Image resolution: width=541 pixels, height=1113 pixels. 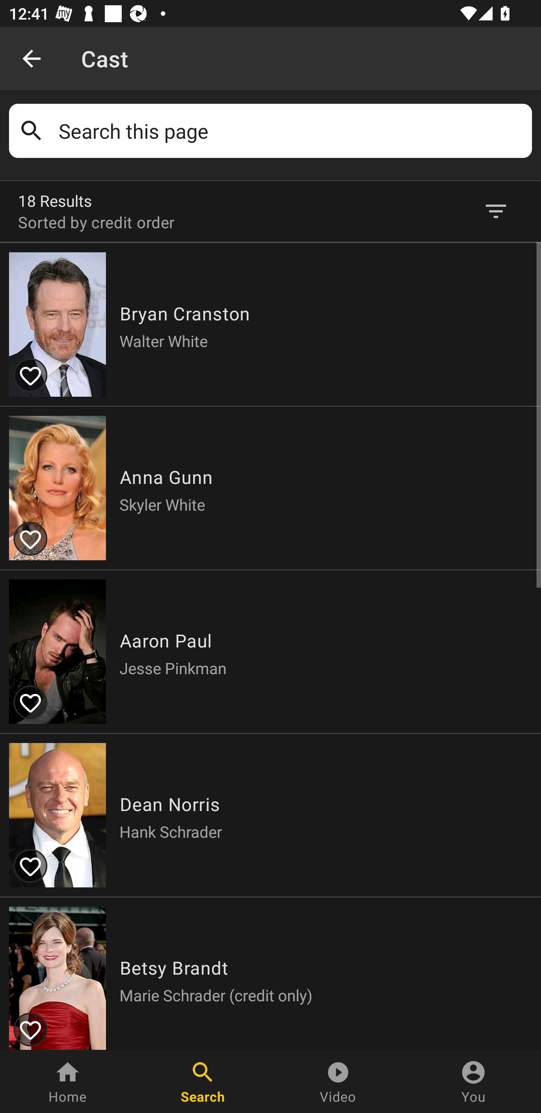 I want to click on Video, so click(x=338, y=1081).